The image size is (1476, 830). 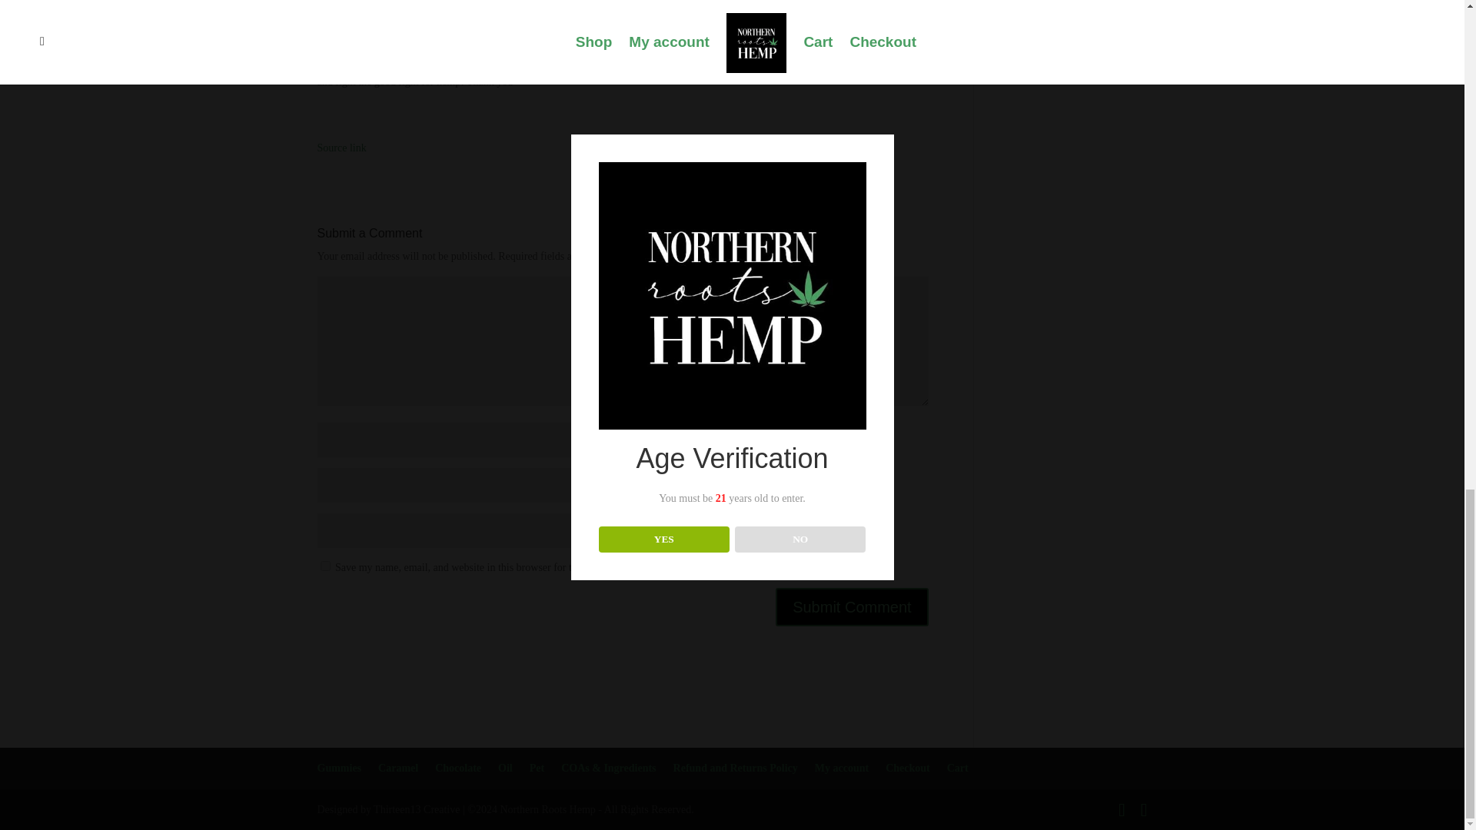 I want to click on Gummies, so click(x=339, y=768).